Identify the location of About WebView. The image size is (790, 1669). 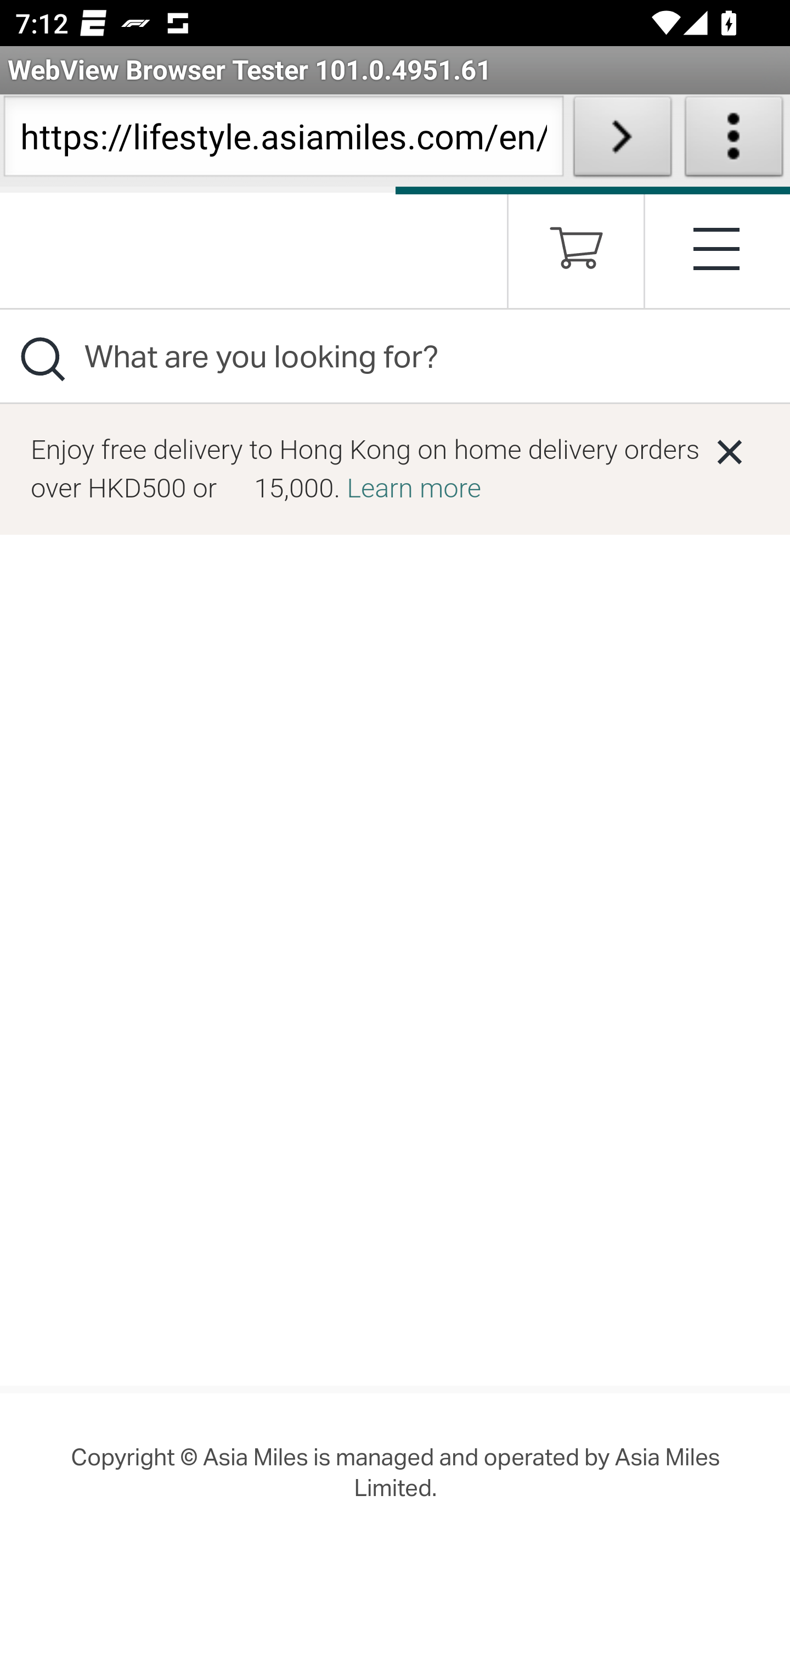
(734, 141).